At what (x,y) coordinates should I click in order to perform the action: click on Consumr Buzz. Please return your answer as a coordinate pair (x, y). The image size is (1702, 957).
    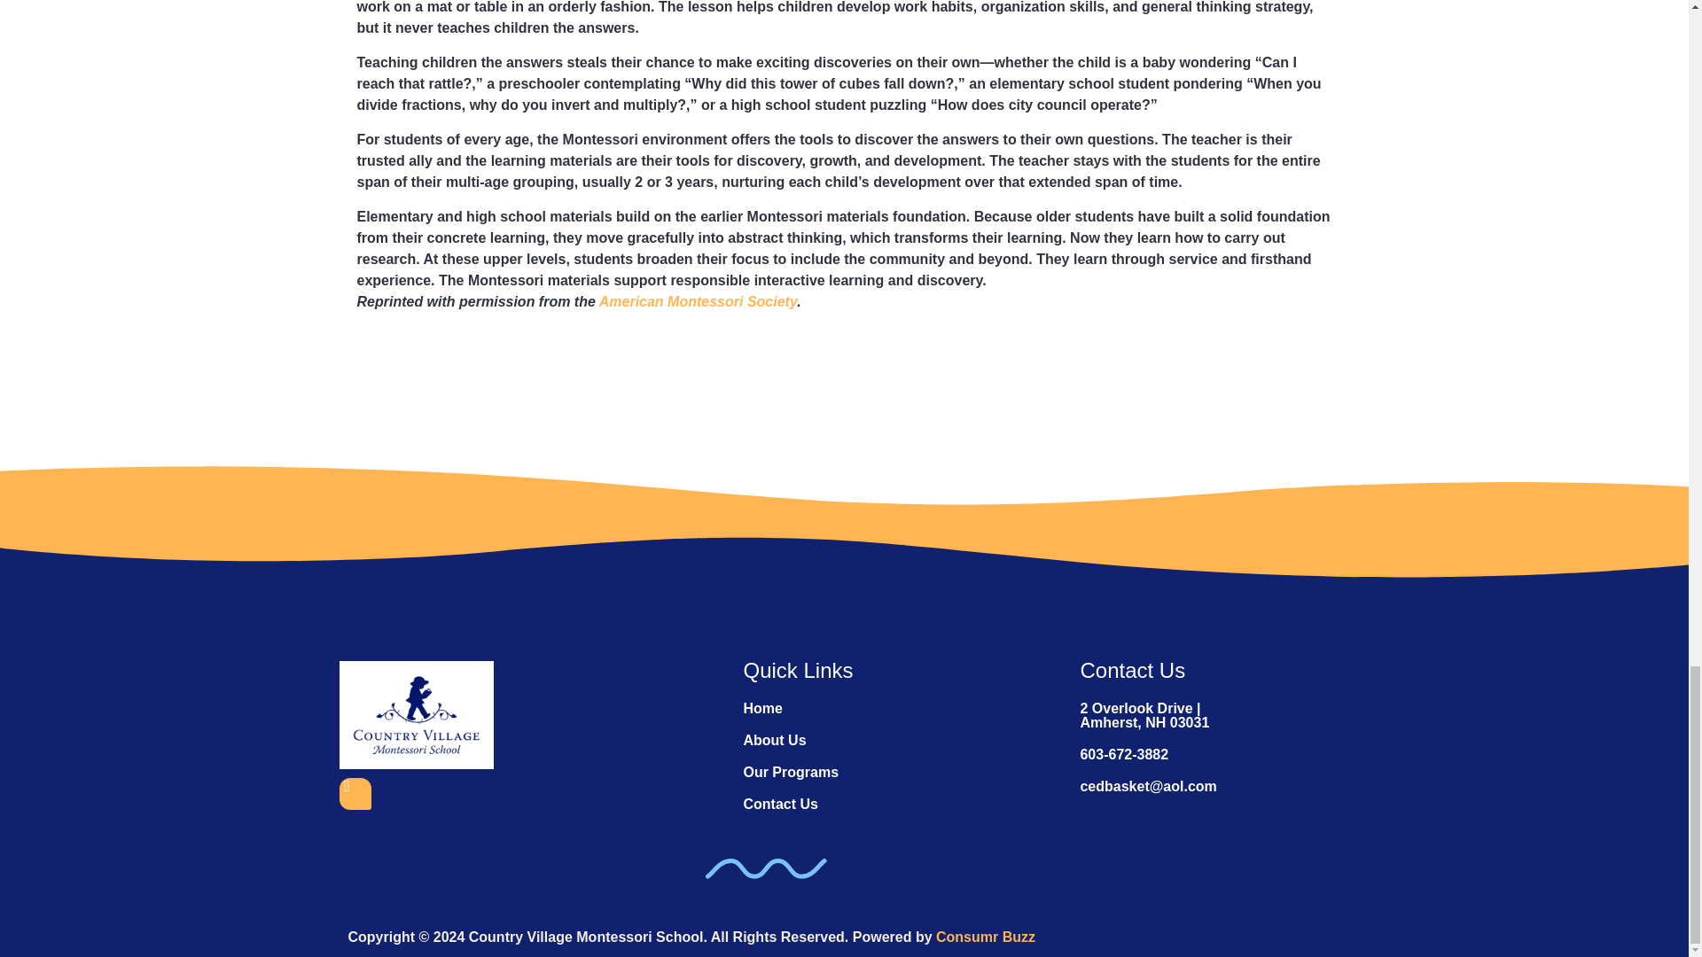
    Looking at the image, I should click on (986, 936).